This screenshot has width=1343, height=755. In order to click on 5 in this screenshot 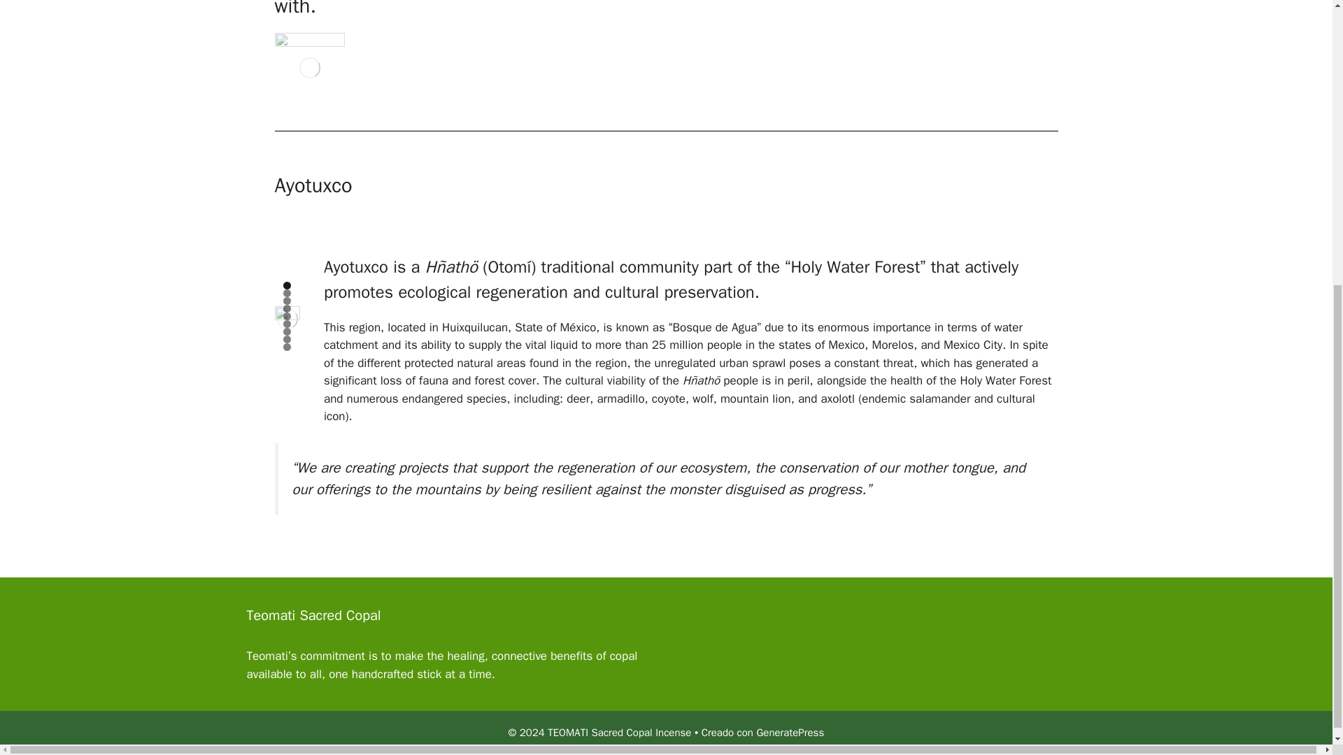, I will do `click(287, 316)`.